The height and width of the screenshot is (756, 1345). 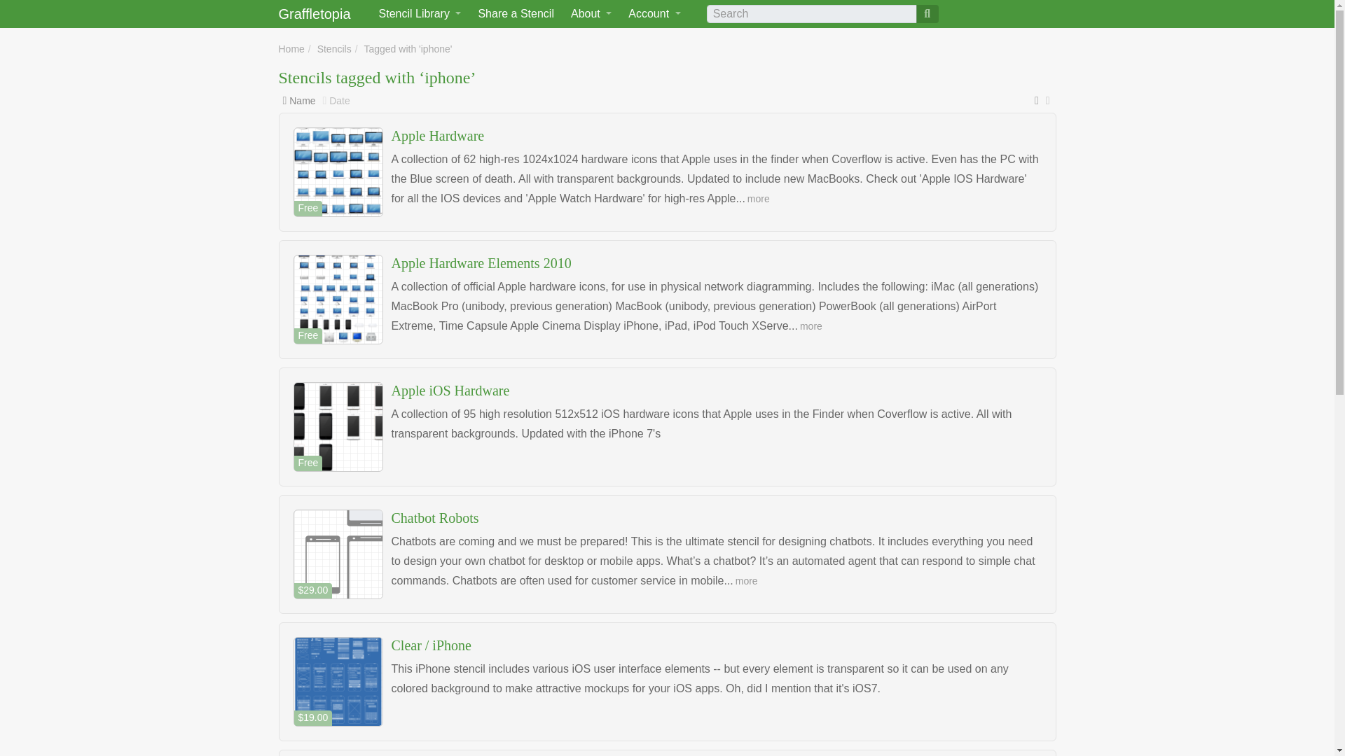 I want to click on Stencils, so click(x=334, y=48).